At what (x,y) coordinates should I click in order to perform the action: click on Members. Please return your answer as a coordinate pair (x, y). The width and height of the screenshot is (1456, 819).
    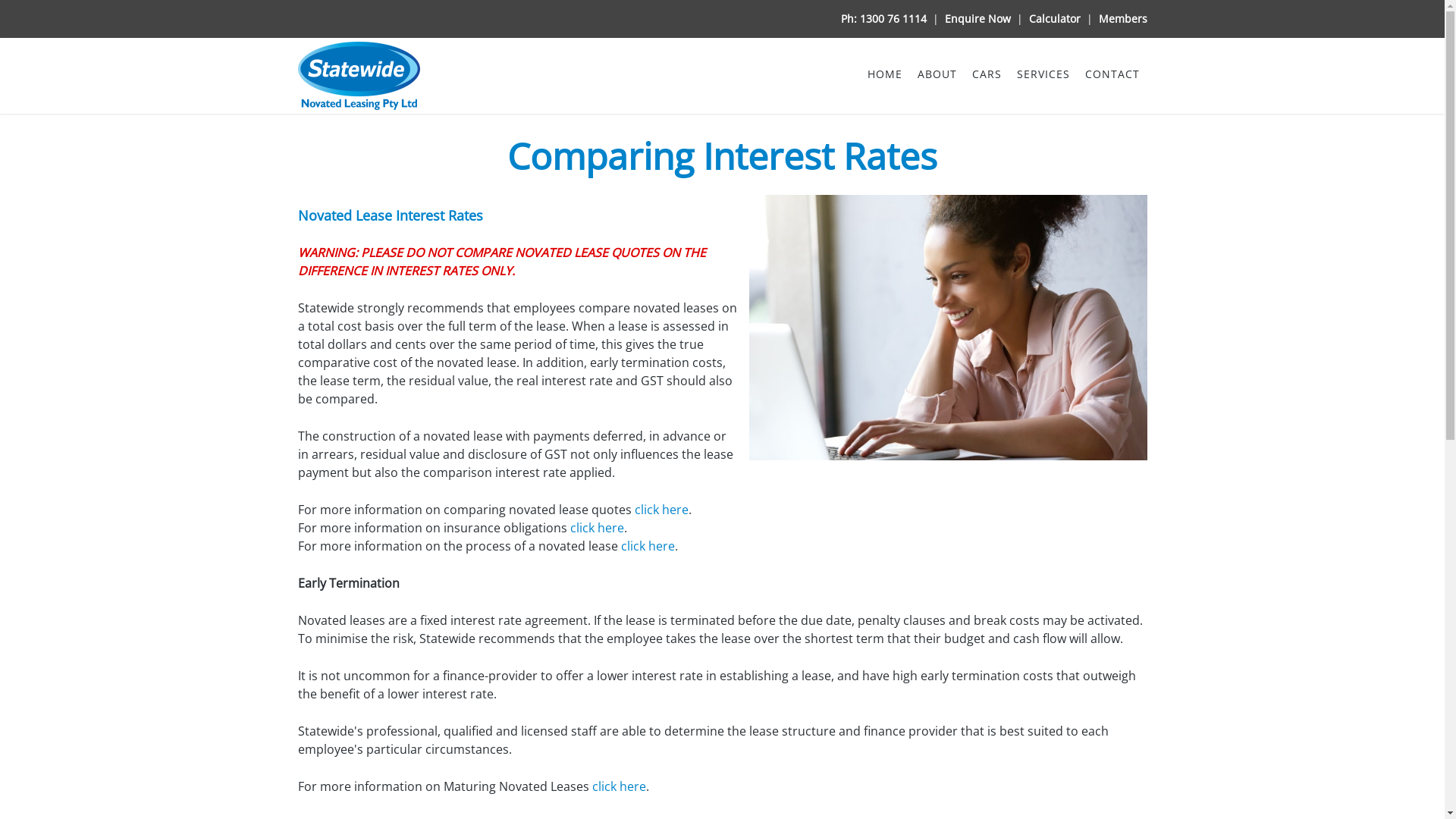
    Looking at the image, I should click on (1122, 18).